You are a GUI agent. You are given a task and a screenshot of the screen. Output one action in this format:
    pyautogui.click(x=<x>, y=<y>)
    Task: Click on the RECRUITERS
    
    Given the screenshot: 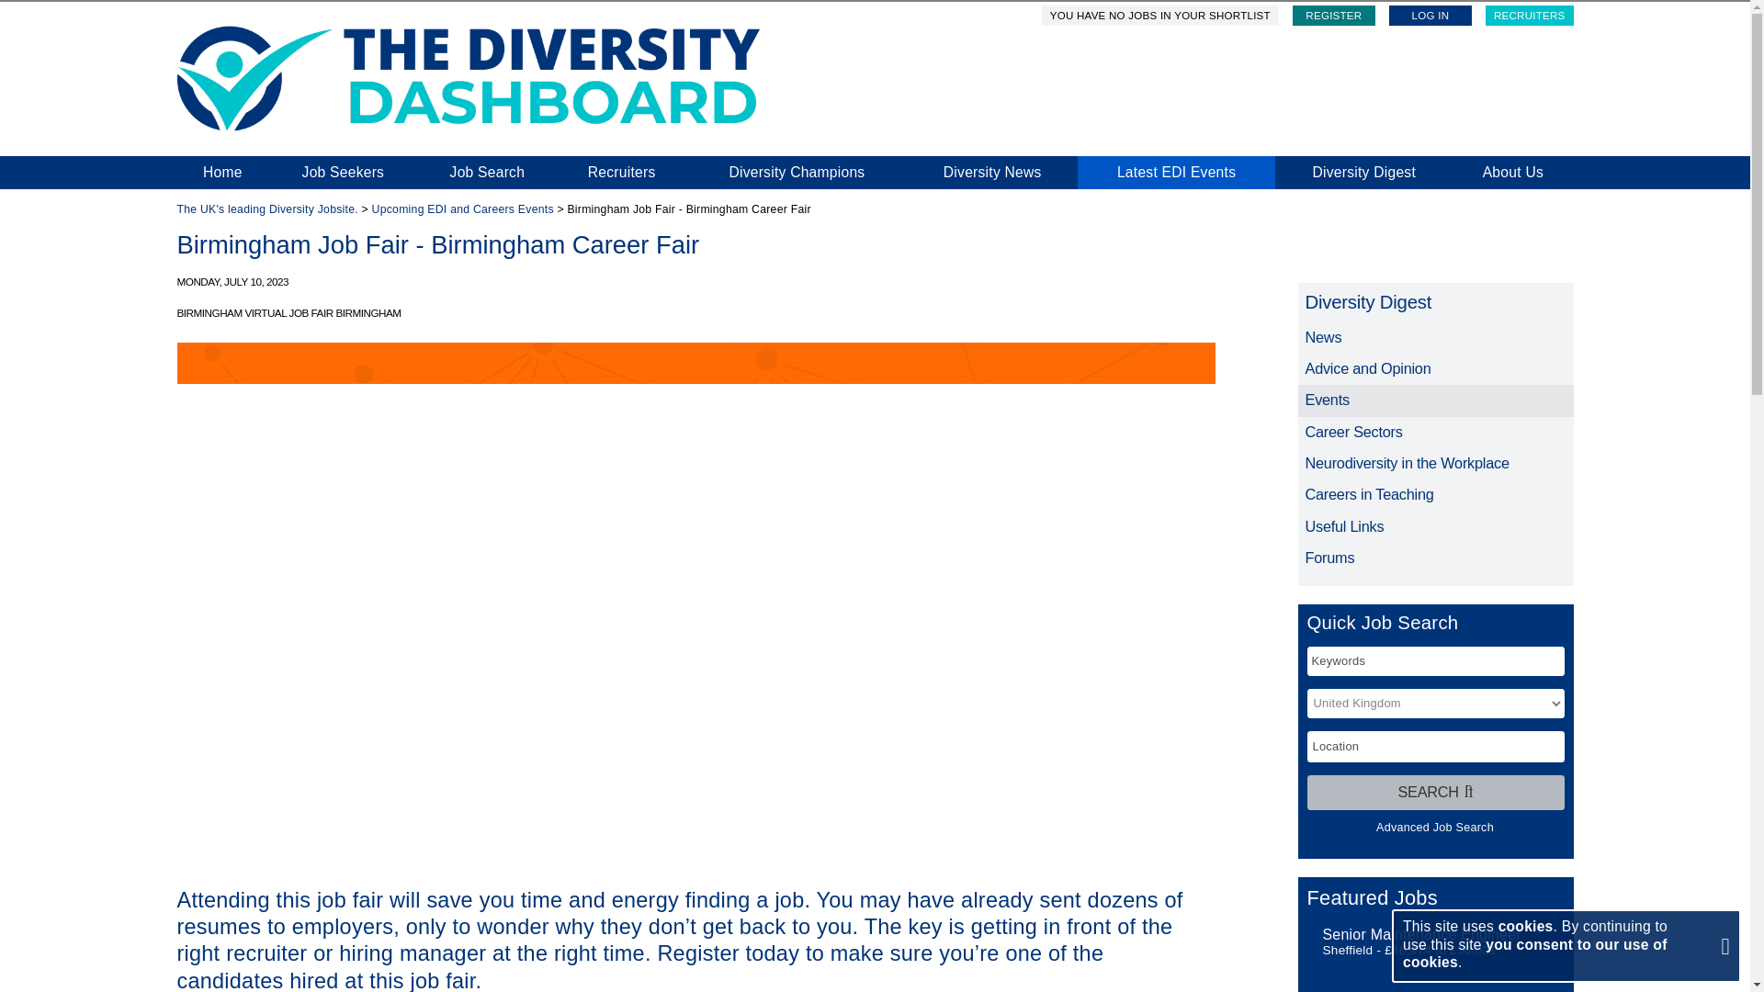 What is the action you would take?
    pyautogui.click(x=1529, y=16)
    